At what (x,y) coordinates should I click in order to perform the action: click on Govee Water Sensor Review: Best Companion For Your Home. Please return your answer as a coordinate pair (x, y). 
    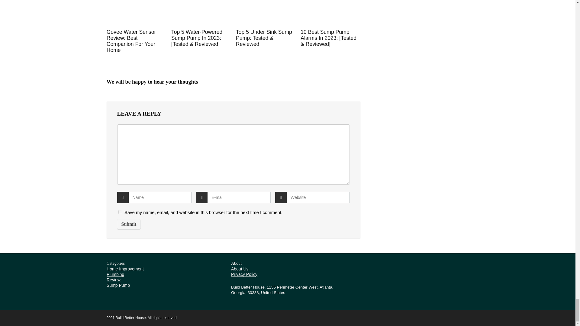
    Looking at the image, I should click on (131, 41).